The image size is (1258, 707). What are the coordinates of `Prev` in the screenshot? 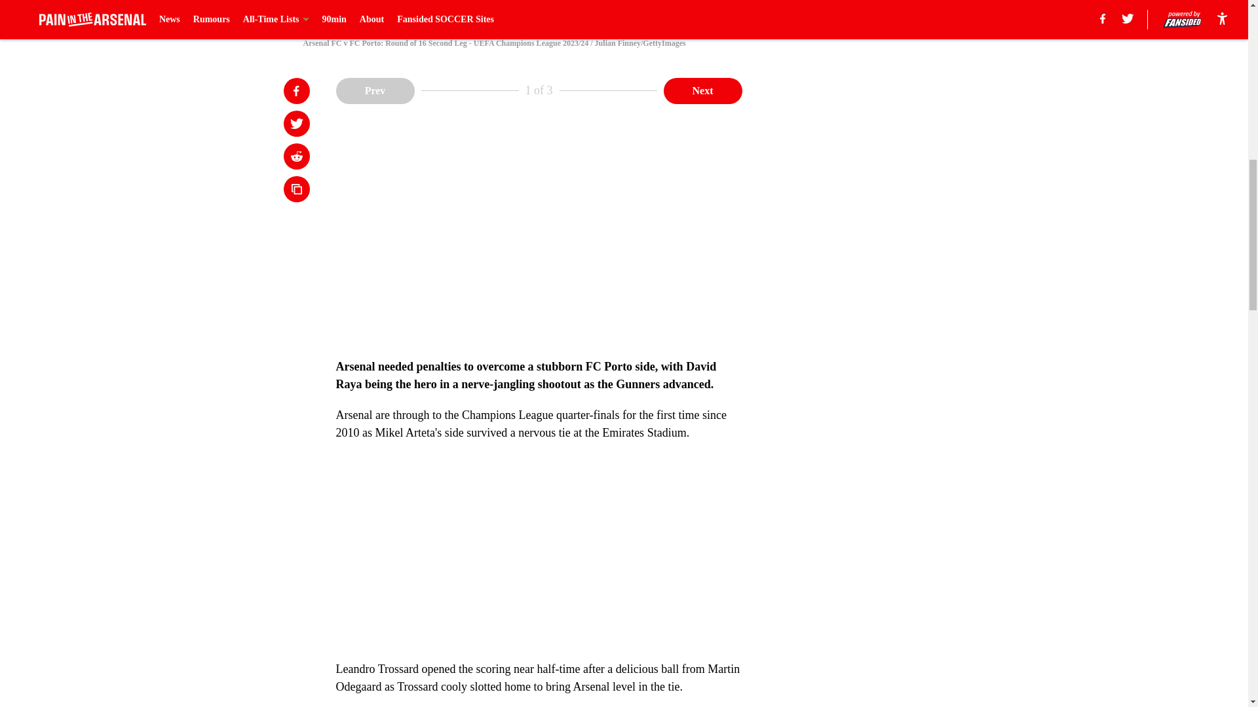 It's located at (375, 90).